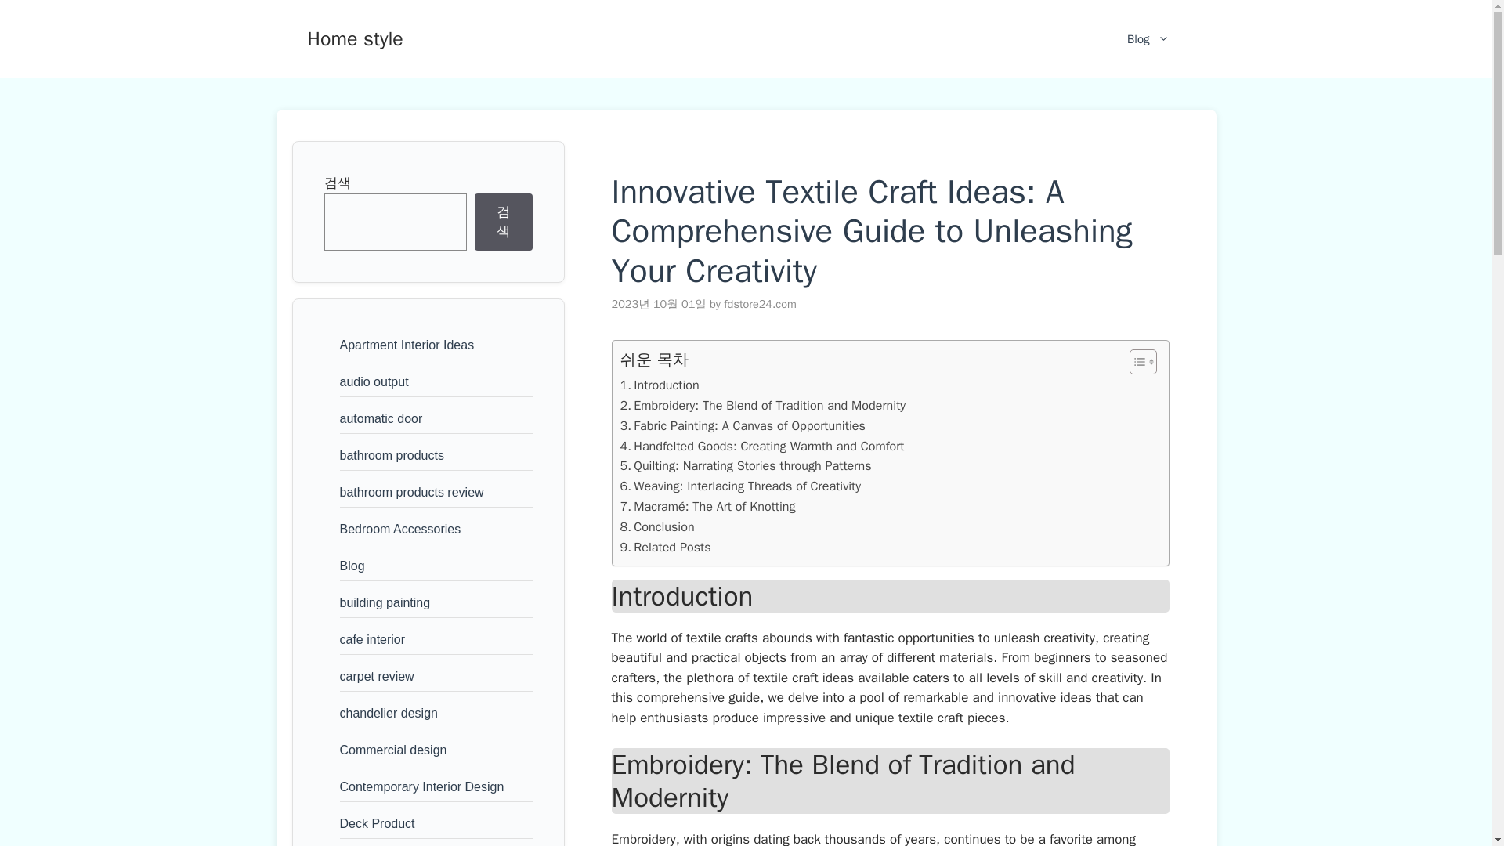 This screenshot has height=846, width=1504. Describe the element at coordinates (354, 38) in the screenshot. I see `Home style` at that location.